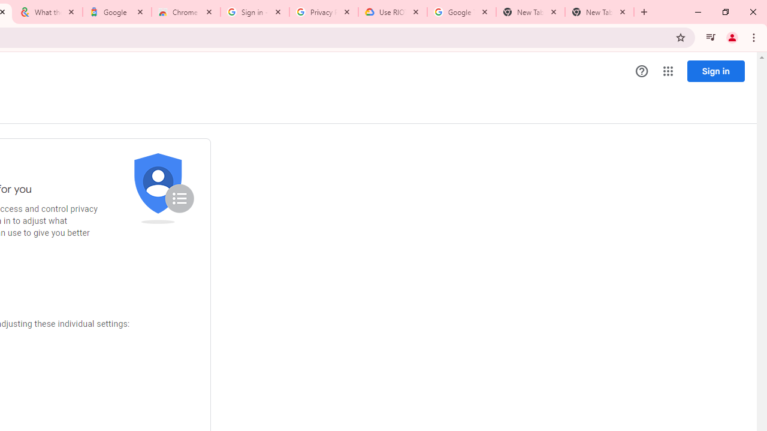  I want to click on Sign in - Google Accounts, so click(254, 12).